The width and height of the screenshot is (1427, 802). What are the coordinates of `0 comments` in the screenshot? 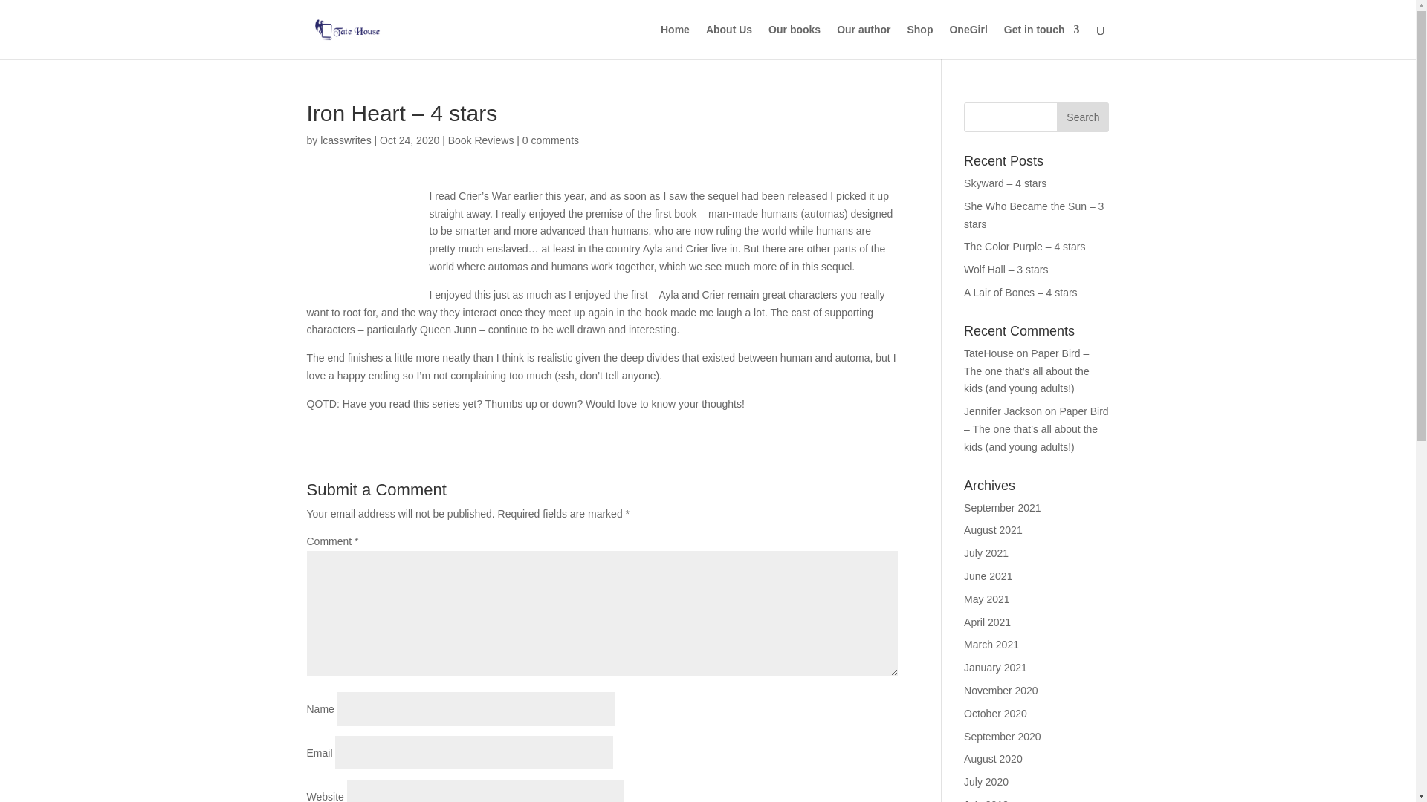 It's located at (550, 140).